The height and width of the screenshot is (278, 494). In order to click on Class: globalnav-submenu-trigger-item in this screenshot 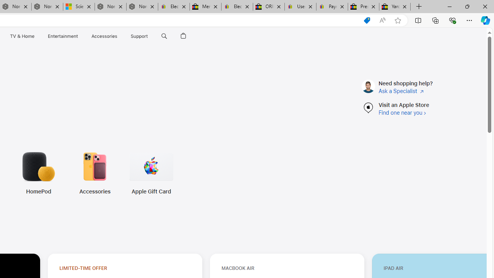, I will do `click(150, 36)`.